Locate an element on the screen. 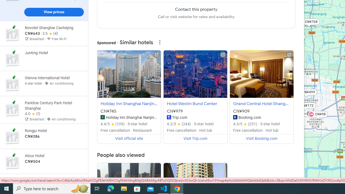 The width and height of the screenshot is (345, 194). Trip.com is located at coordinates (169, 117).